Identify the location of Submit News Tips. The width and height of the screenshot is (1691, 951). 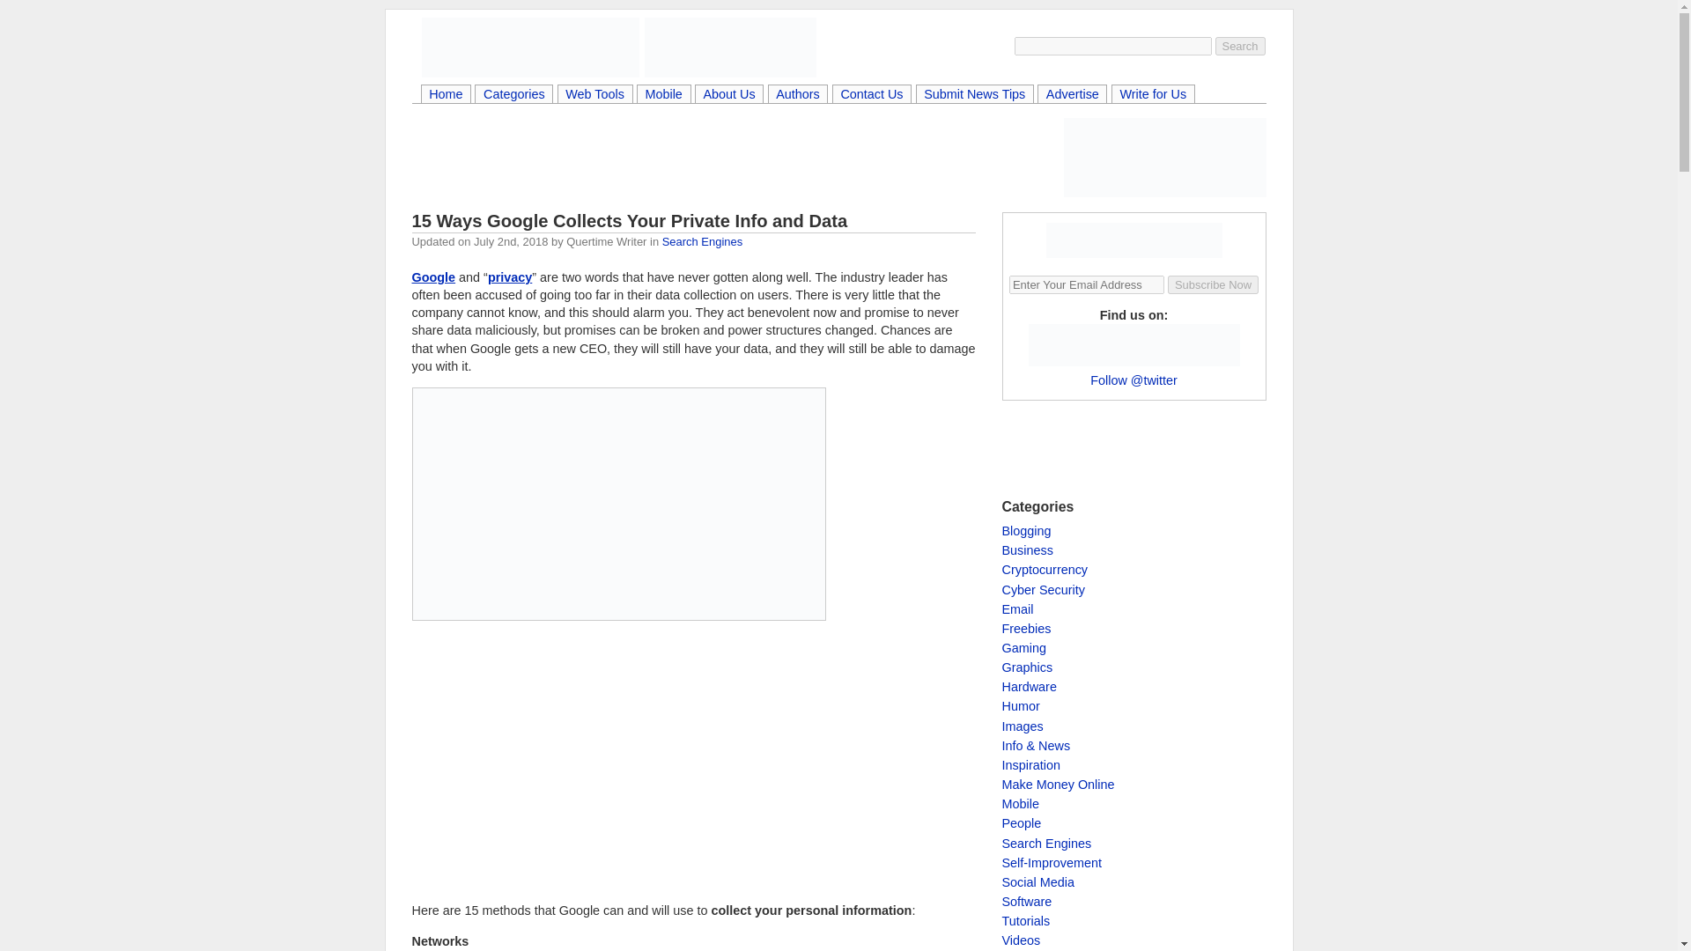
(974, 95).